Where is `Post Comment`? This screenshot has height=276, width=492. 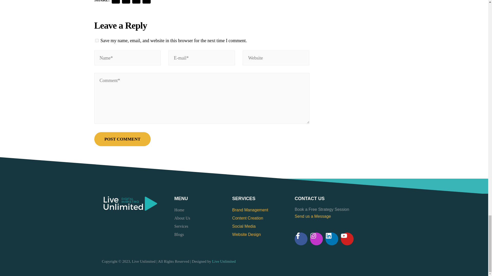
Post Comment is located at coordinates (122, 139).